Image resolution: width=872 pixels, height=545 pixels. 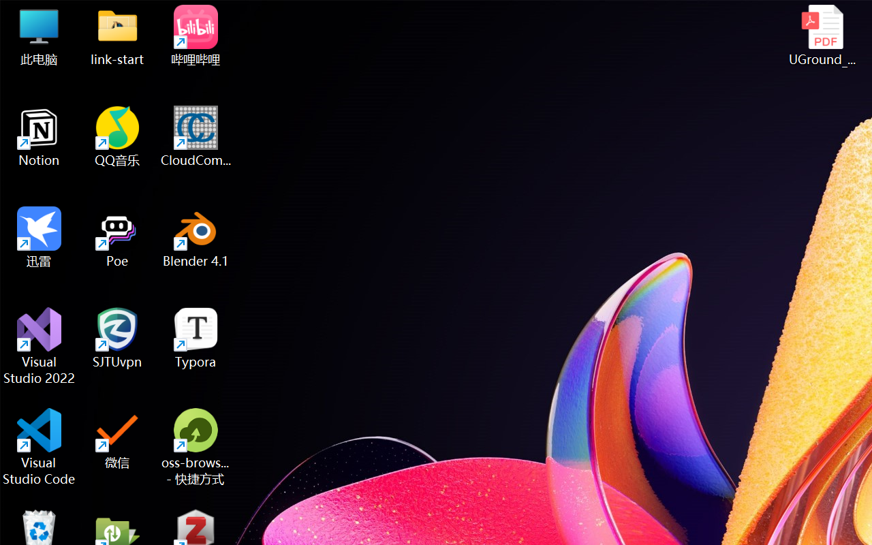 What do you see at coordinates (40, 136) in the screenshot?
I see `Notion` at bounding box center [40, 136].